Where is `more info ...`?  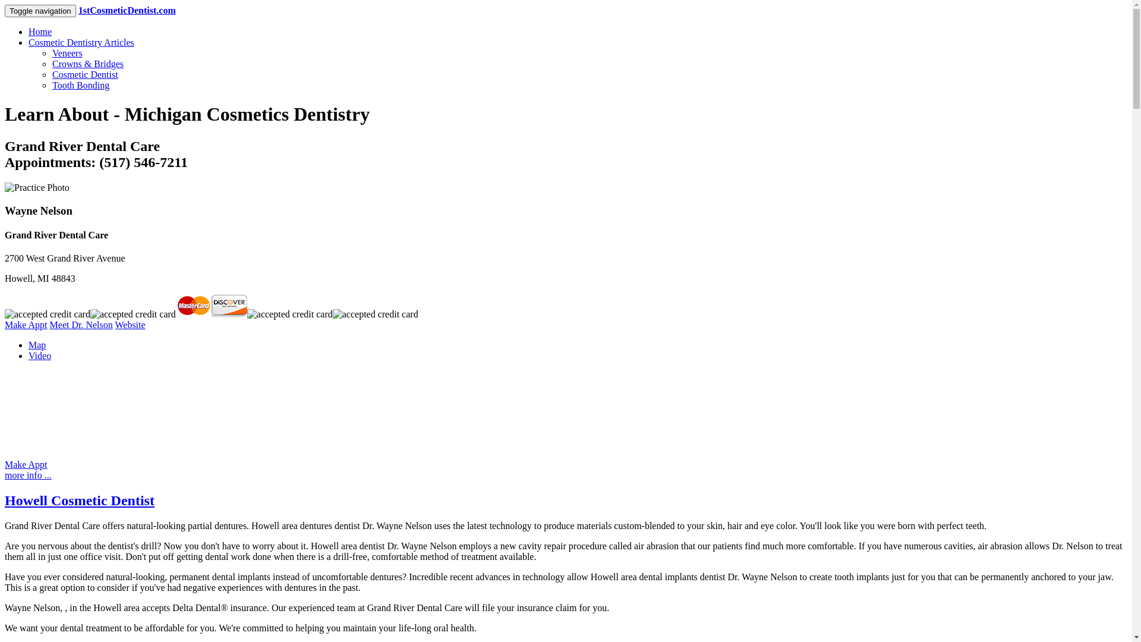
more info ... is located at coordinates (29, 476).